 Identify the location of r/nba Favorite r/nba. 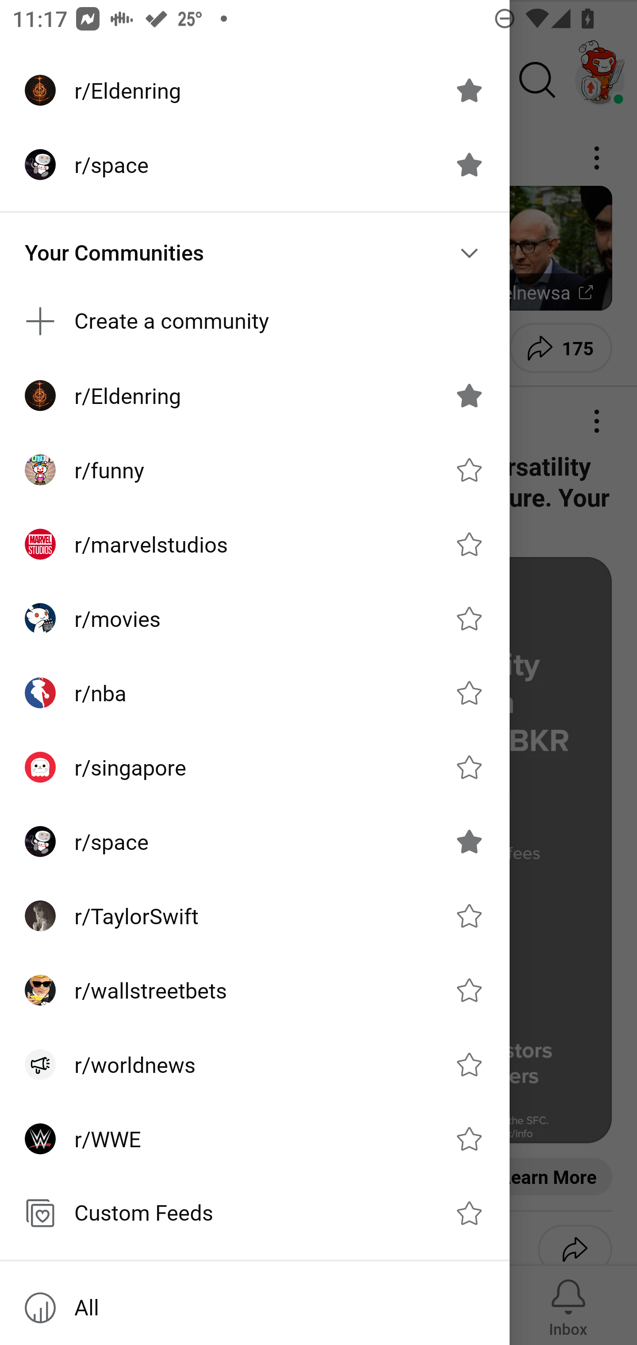
(255, 693).